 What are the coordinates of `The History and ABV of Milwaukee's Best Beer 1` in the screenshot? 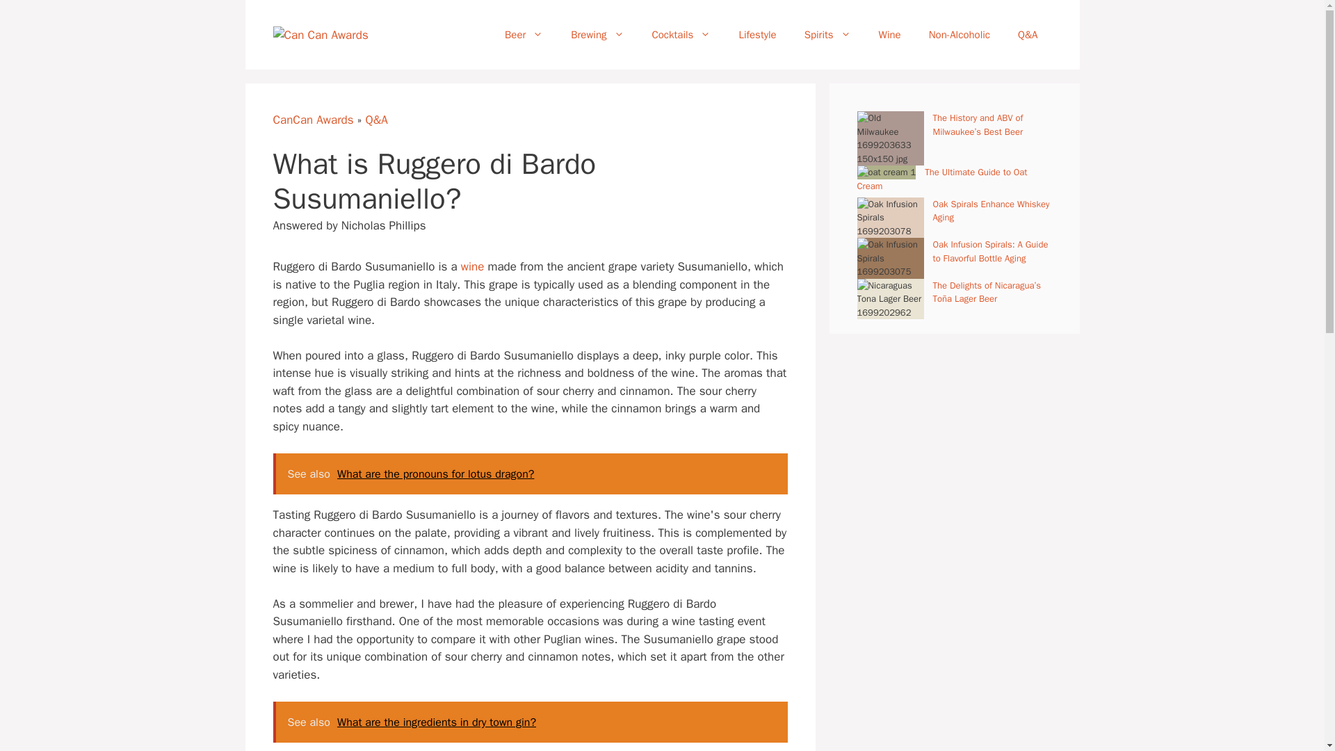 It's located at (890, 138).